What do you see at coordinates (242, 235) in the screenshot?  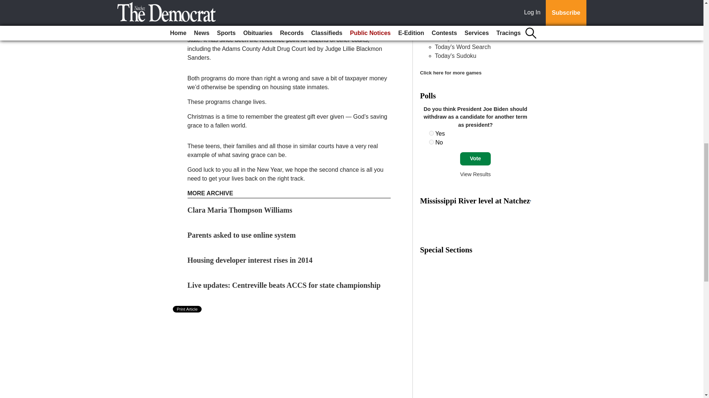 I see `Parents asked to use online system` at bounding box center [242, 235].